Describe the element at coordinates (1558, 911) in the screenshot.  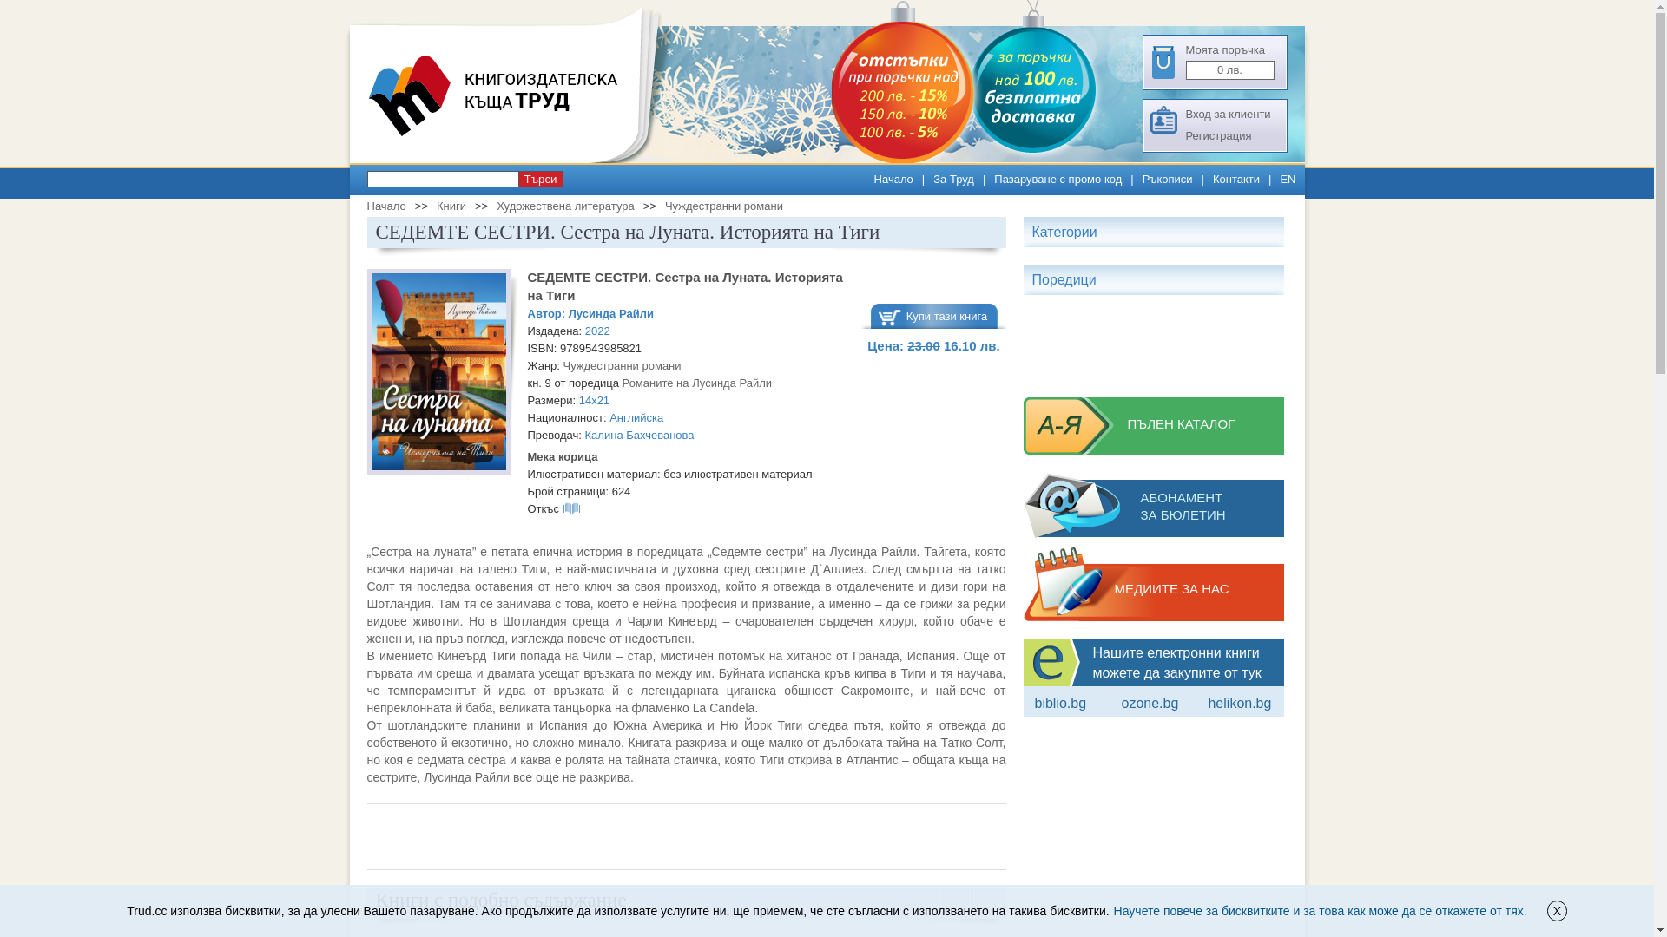
I see `X` at that location.